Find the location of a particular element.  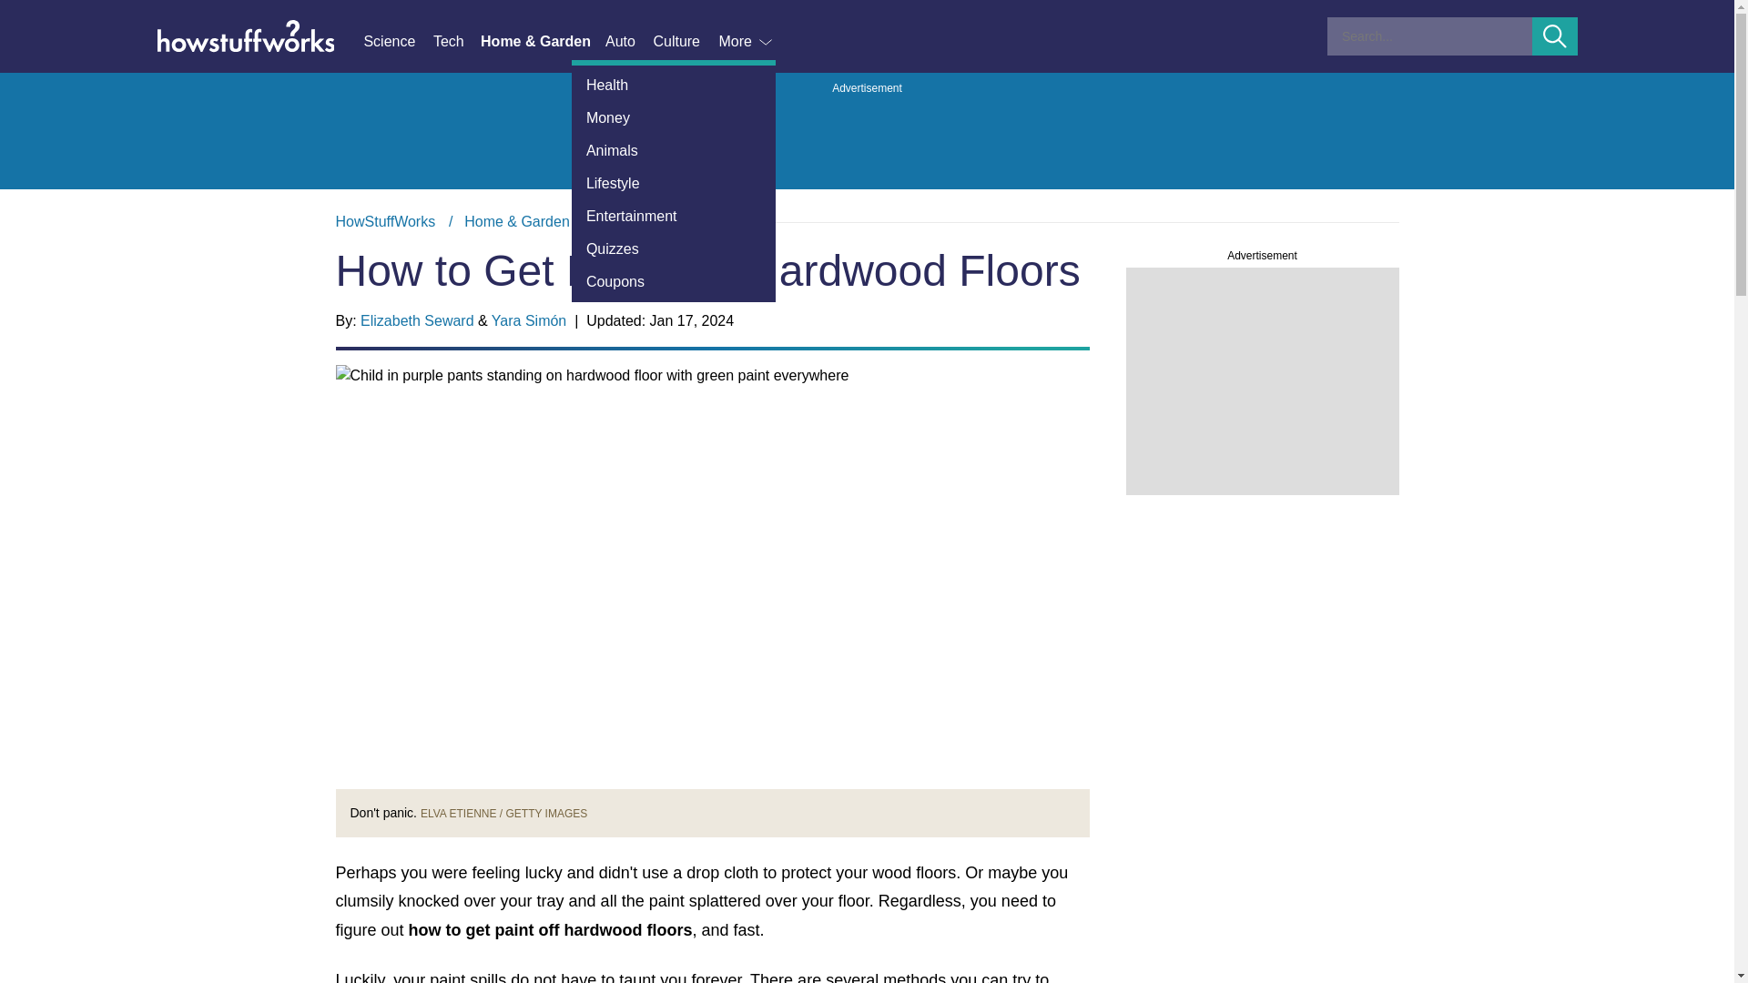

Elizabeth Seward is located at coordinates (417, 320).